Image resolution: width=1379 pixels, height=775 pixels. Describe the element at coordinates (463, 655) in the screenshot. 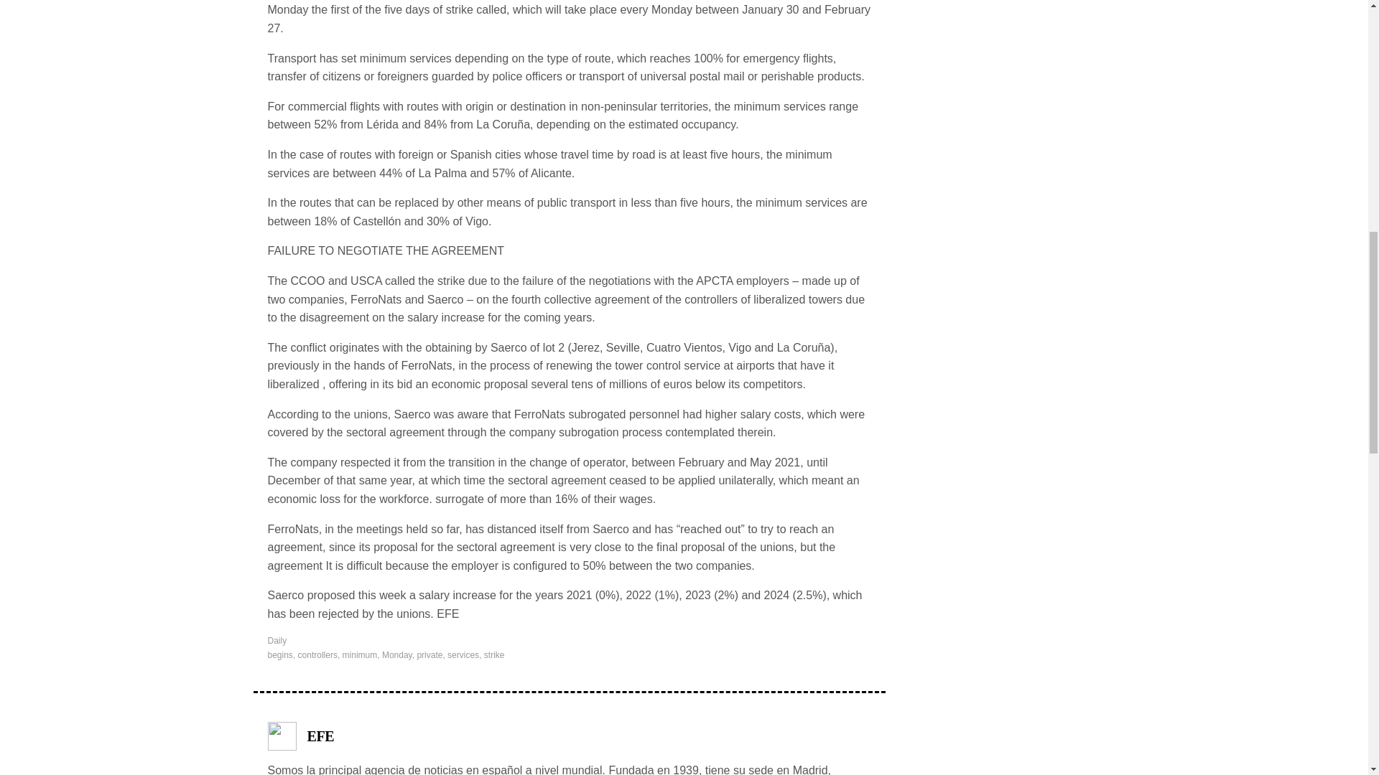

I see `services` at that location.